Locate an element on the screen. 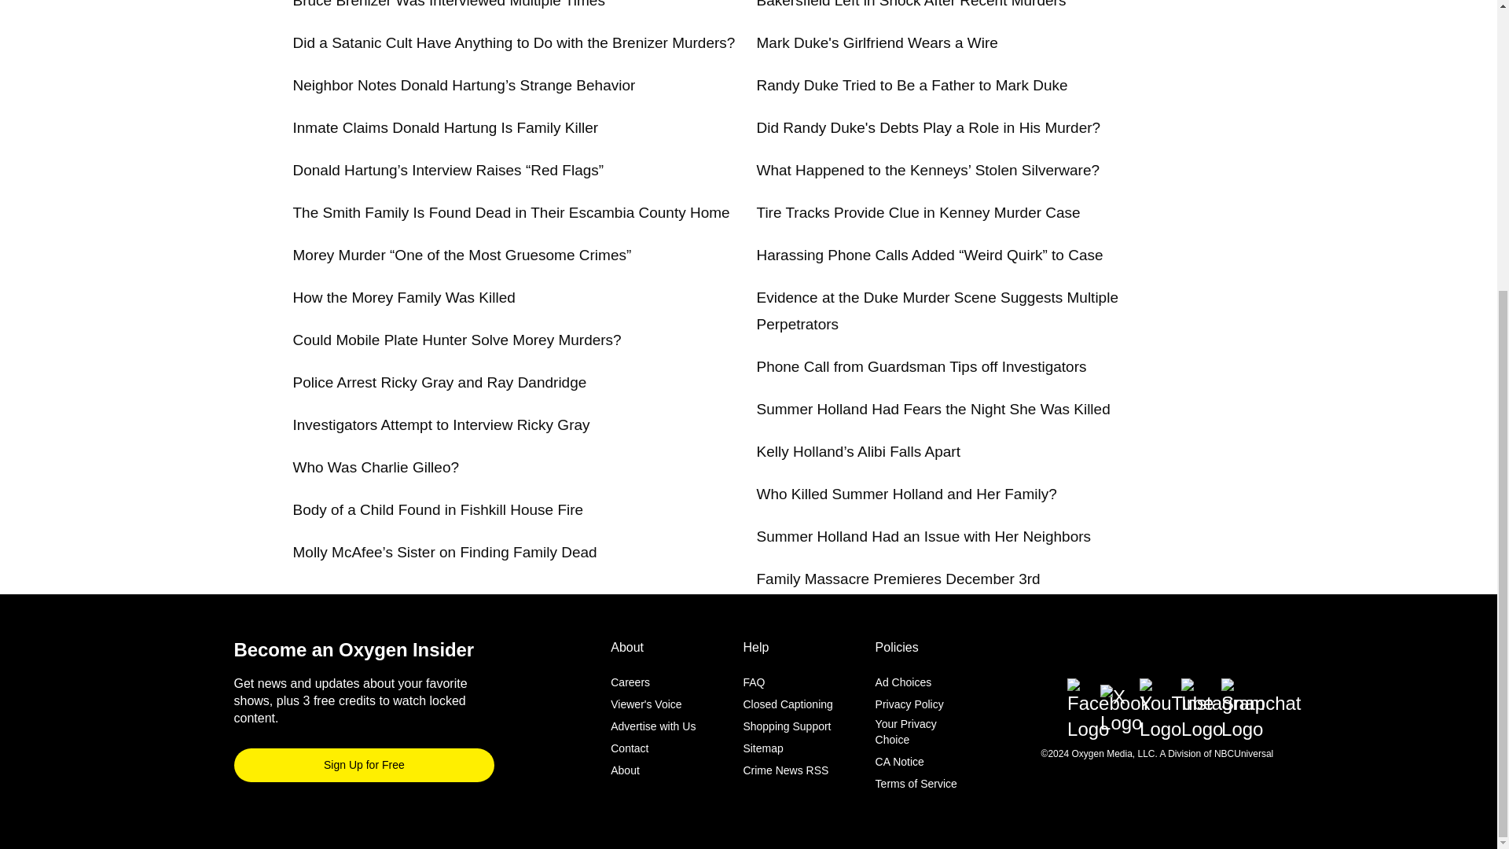 The width and height of the screenshot is (1509, 849). Advertise with Us is located at coordinates (653, 726).